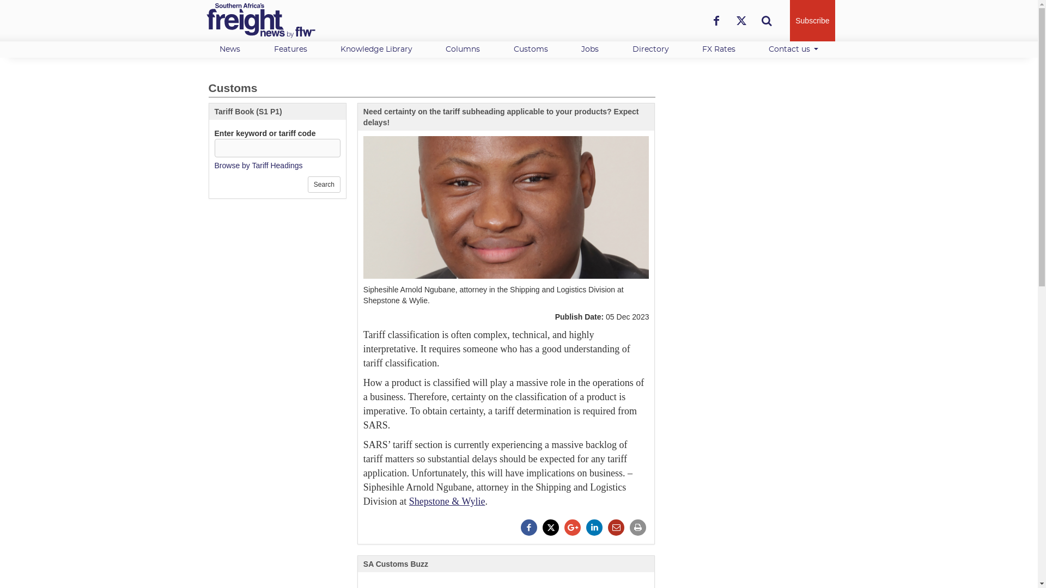  I want to click on E-mail, so click(616, 527).